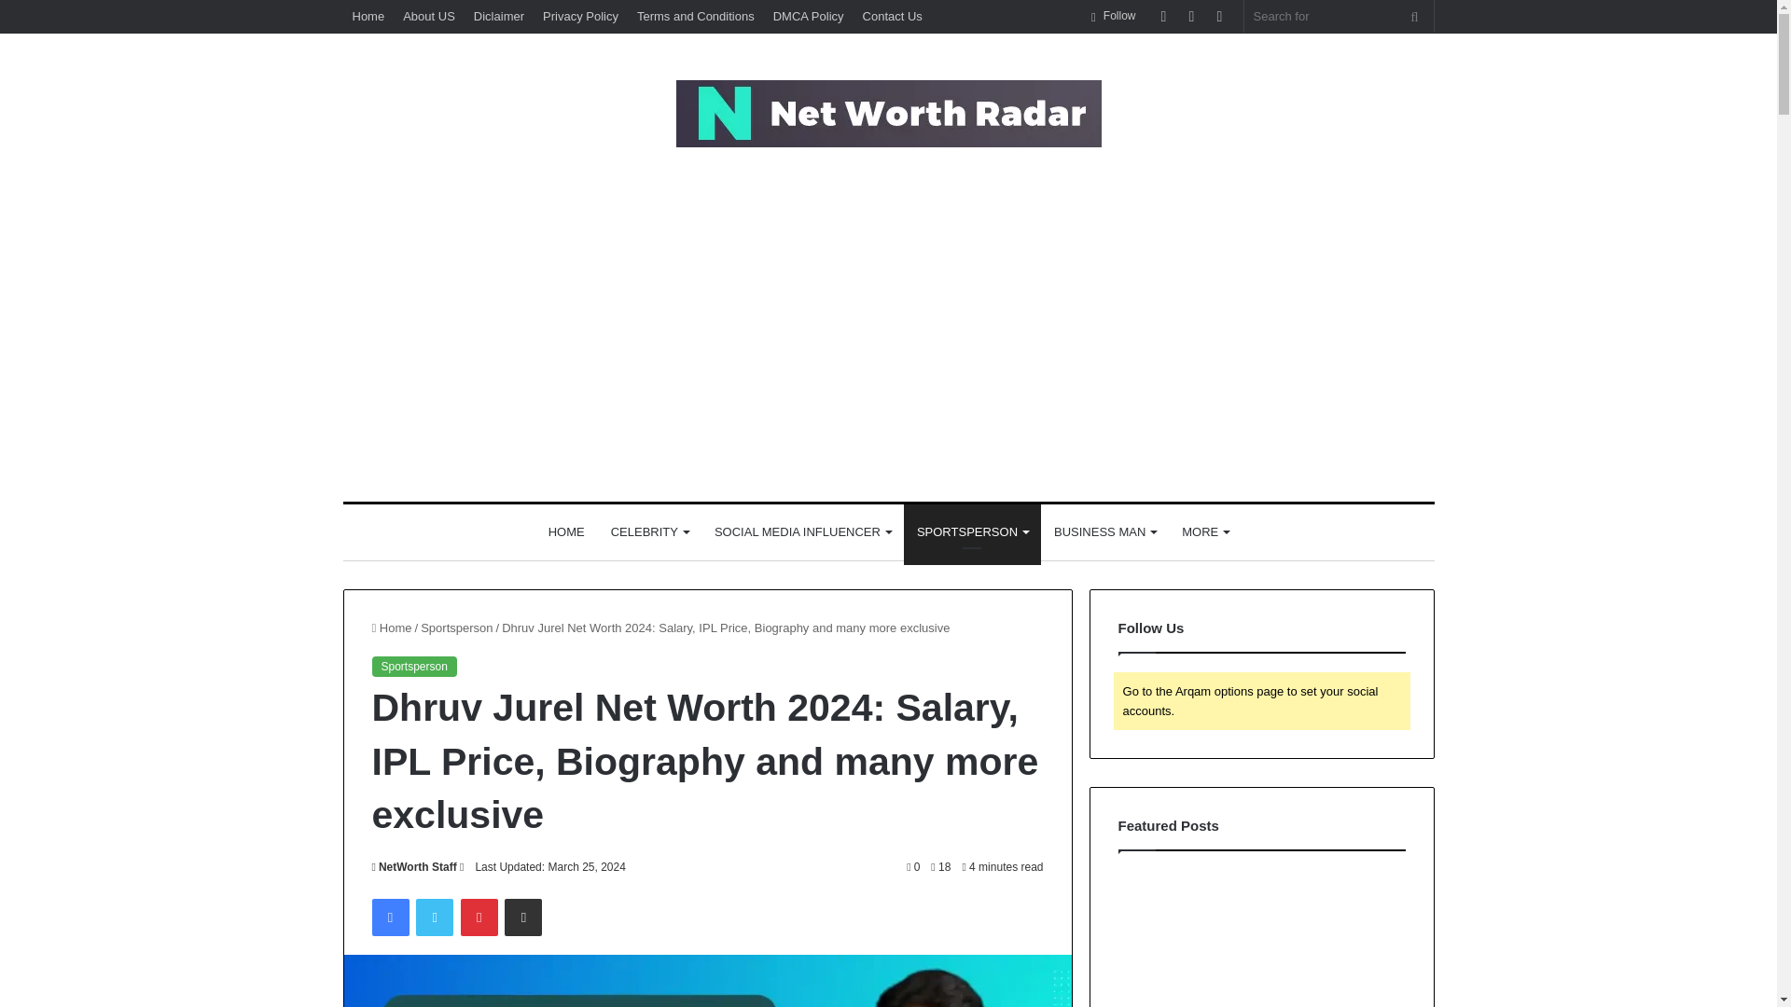 This screenshot has height=1007, width=1791. I want to click on CELEBRITY, so click(649, 531).